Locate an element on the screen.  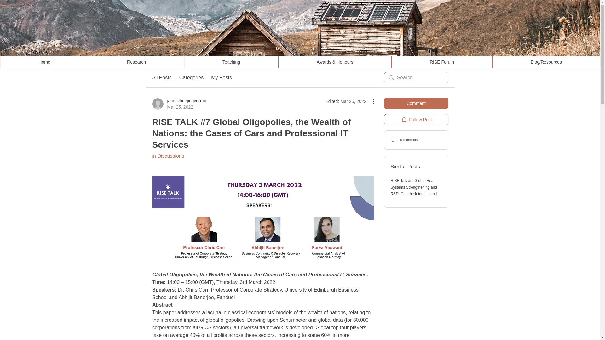
in Discussions is located at coordinates (416, 120).